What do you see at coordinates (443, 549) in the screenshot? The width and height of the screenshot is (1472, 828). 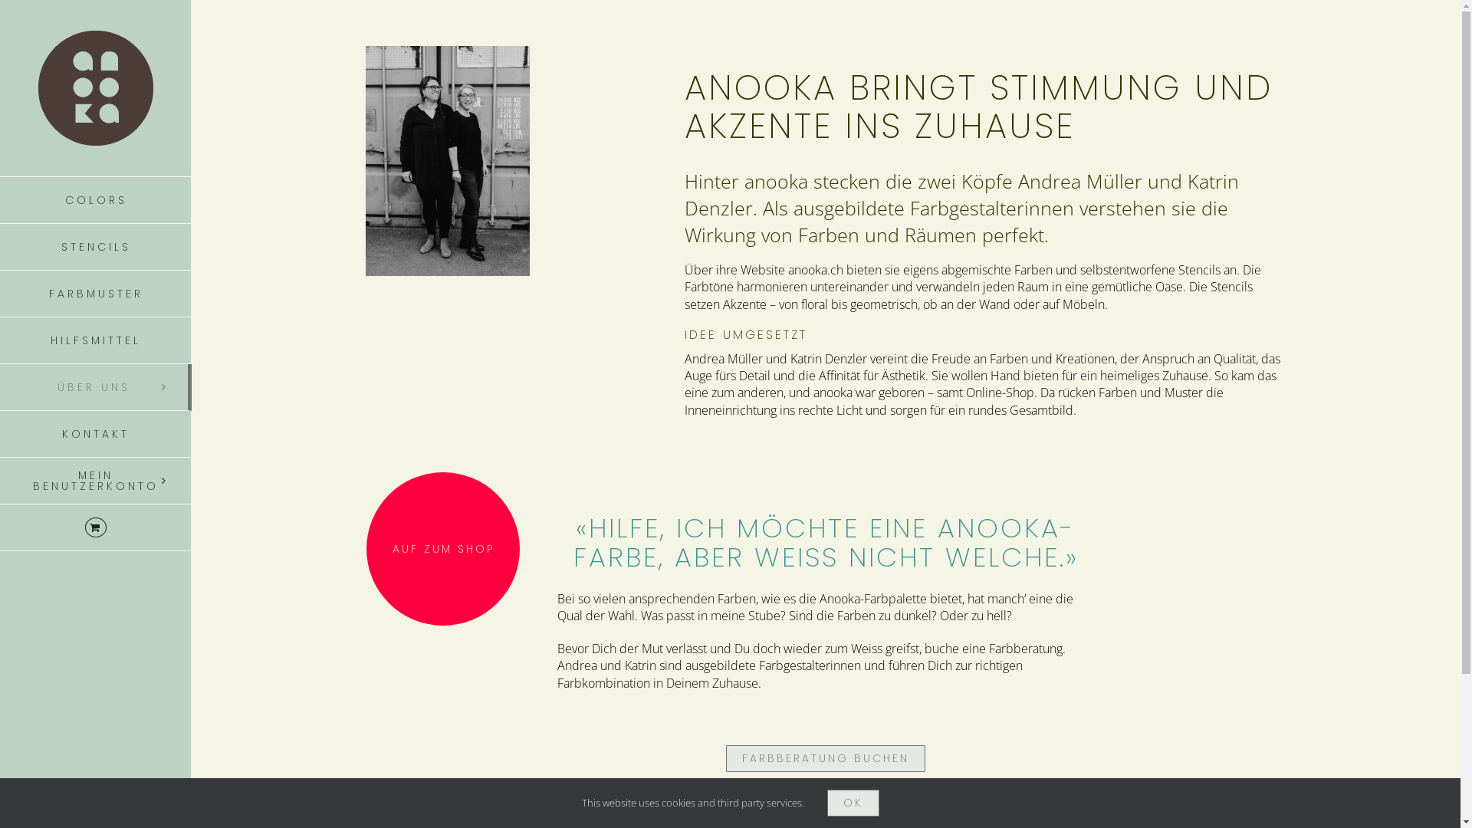 I see `AUF ZUM SHOP` at bounding box center [443, 549].